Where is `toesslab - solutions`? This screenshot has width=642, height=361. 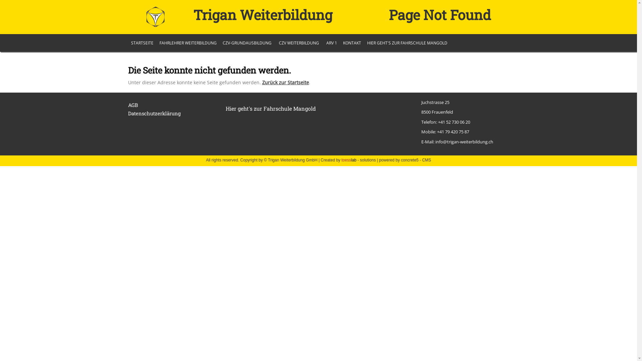 toesslab - solutions is located at coordinates (358, 160).